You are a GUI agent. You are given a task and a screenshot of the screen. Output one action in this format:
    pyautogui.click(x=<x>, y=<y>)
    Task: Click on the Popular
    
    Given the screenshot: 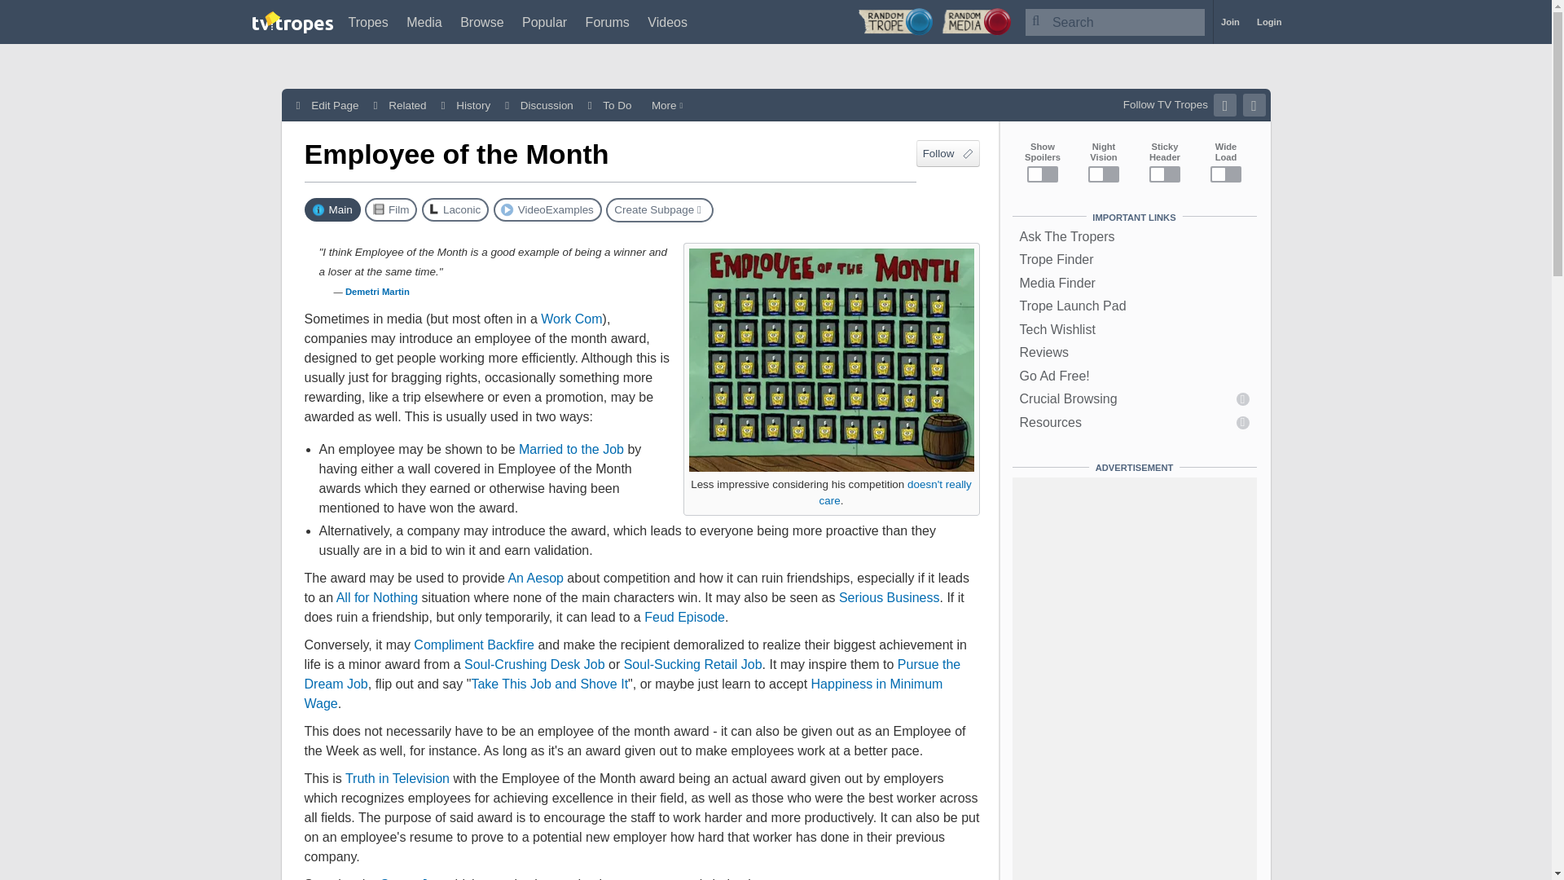 What is the action you would take?
    pyautogui.click(x=544, y=22)
    